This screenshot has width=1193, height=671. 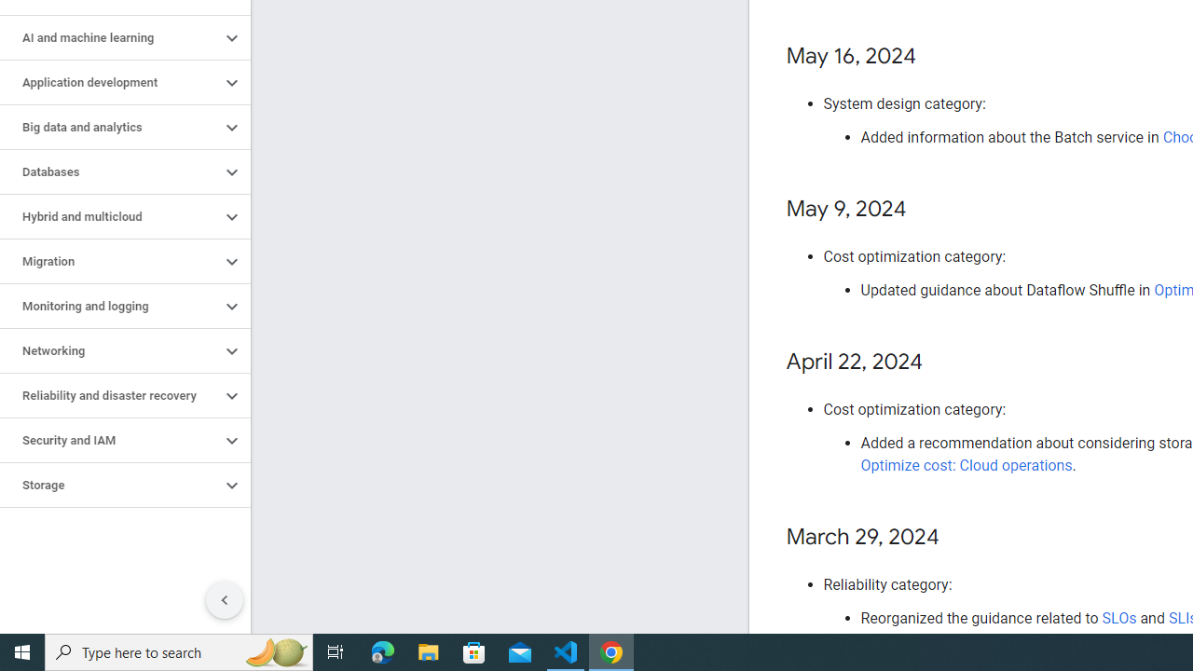 I want to click on Databases, so click(x=110, y=171).